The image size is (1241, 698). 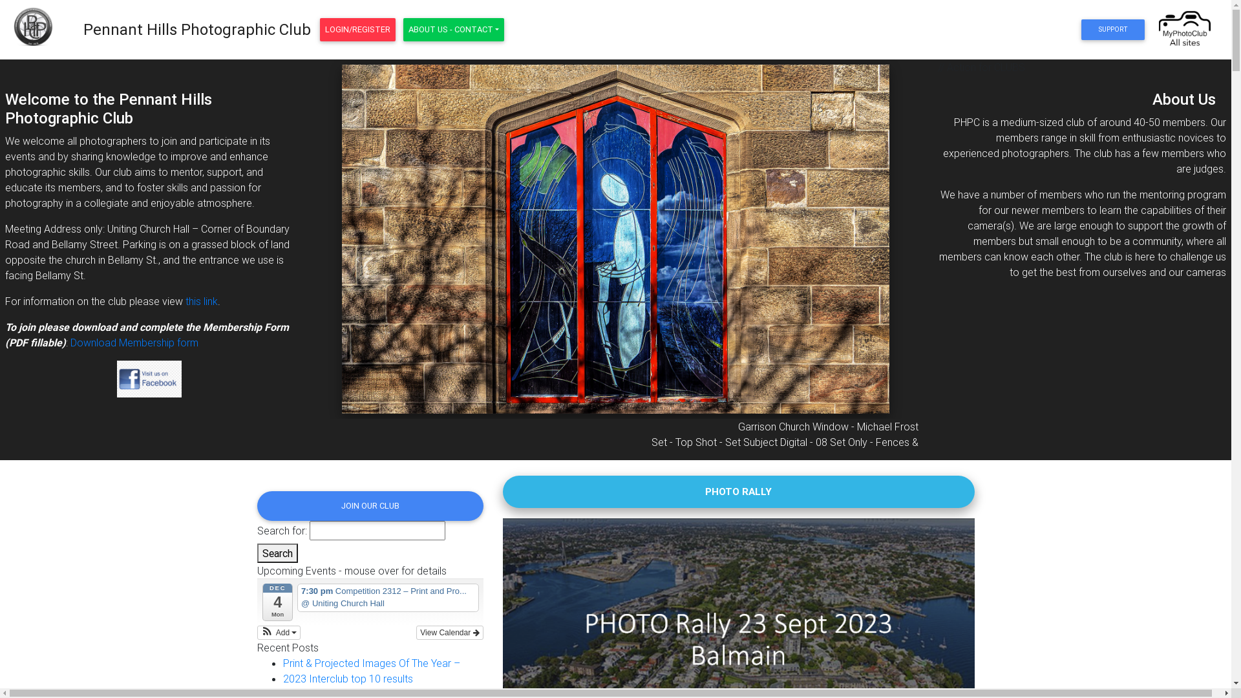 What do you see at coordinates (348, 679) in the screenshot?
I see `2023 Interclub top 10 results` at bounding box center [348, 679].